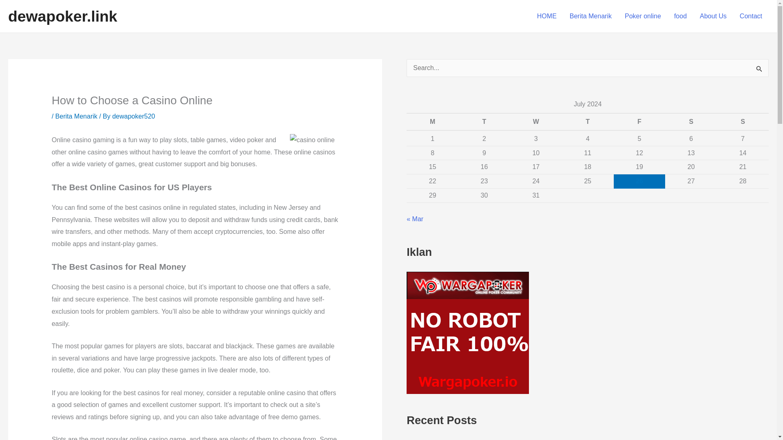 This screenshot has height=440, width=783. Describe the element at coordinates (484, 121) in the screenshot. I see `Tuesday` at that location.